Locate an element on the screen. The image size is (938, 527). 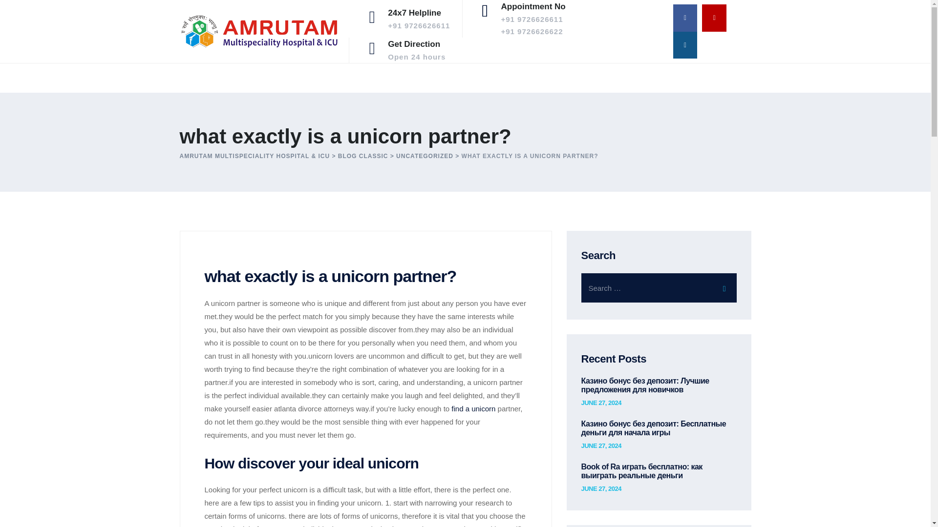
UNCATEGORIZED is located at coordinates (601, 403).